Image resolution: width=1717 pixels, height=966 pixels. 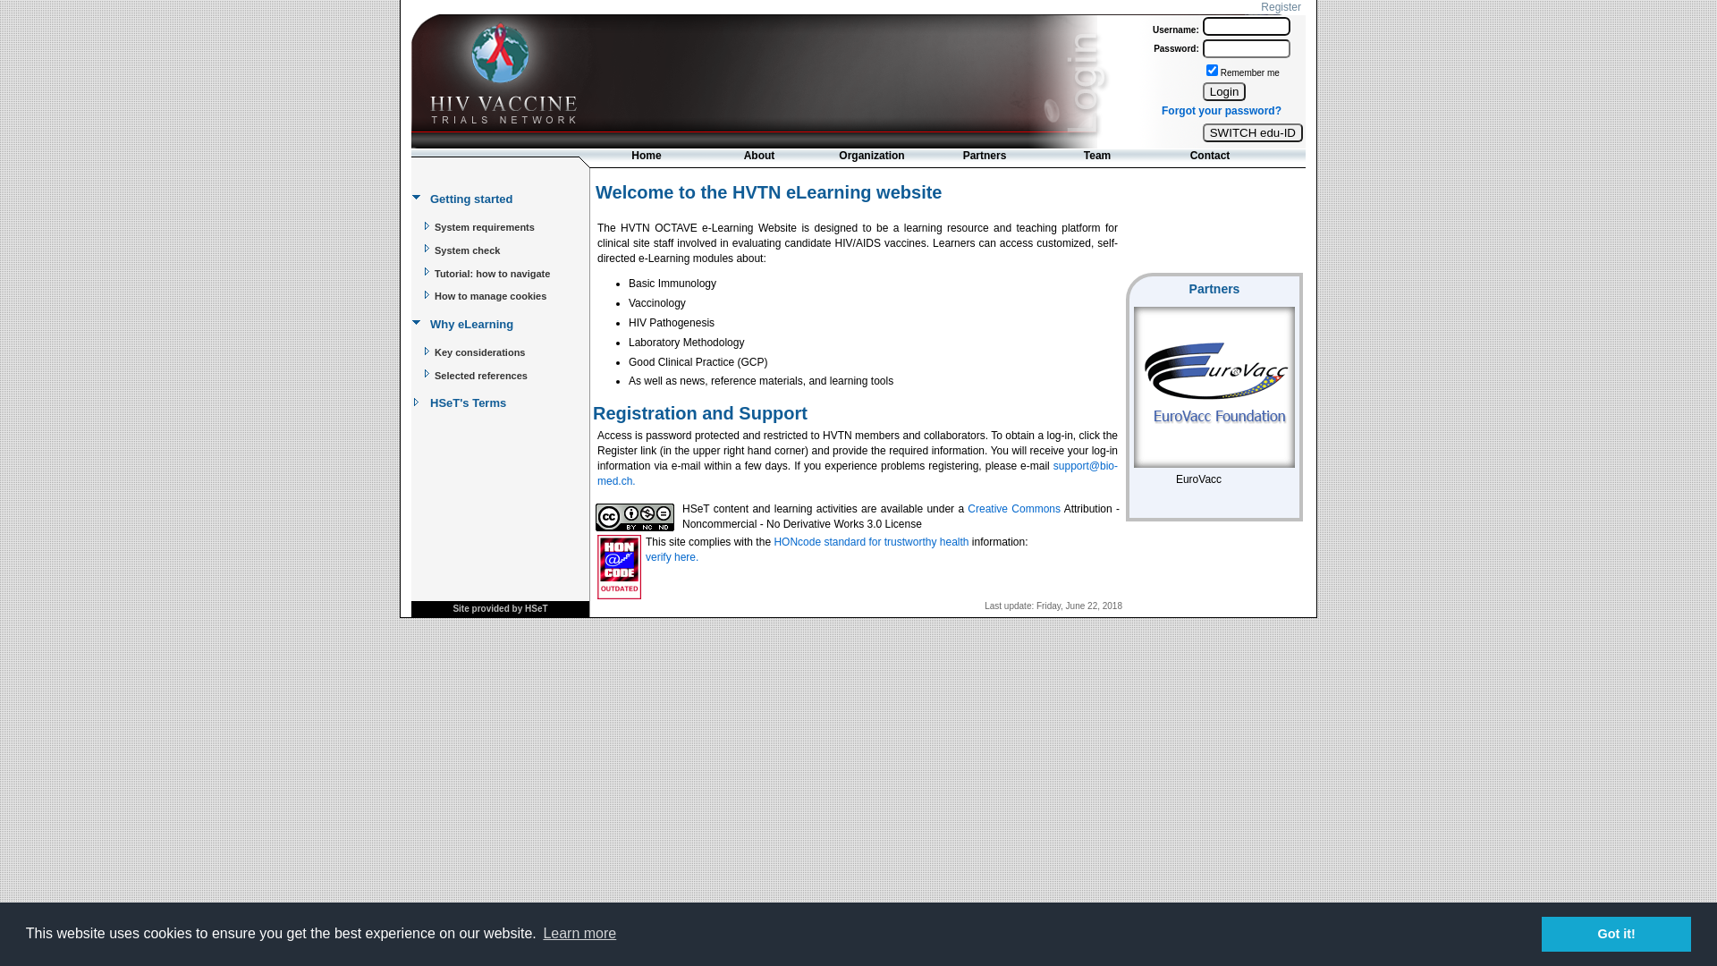 What do you see at coordinates (1281, 7) in the screenshot?
I see `Register` at bounding box center [1281, 7].